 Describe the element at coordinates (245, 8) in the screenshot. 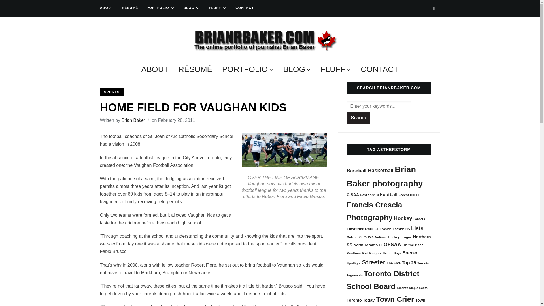

I see `CONTACT` at that location.